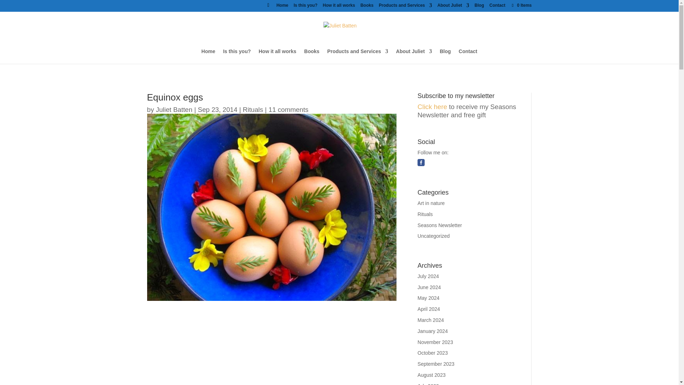  I want to click on Posts by Juliet Batten, so click(174, 109).